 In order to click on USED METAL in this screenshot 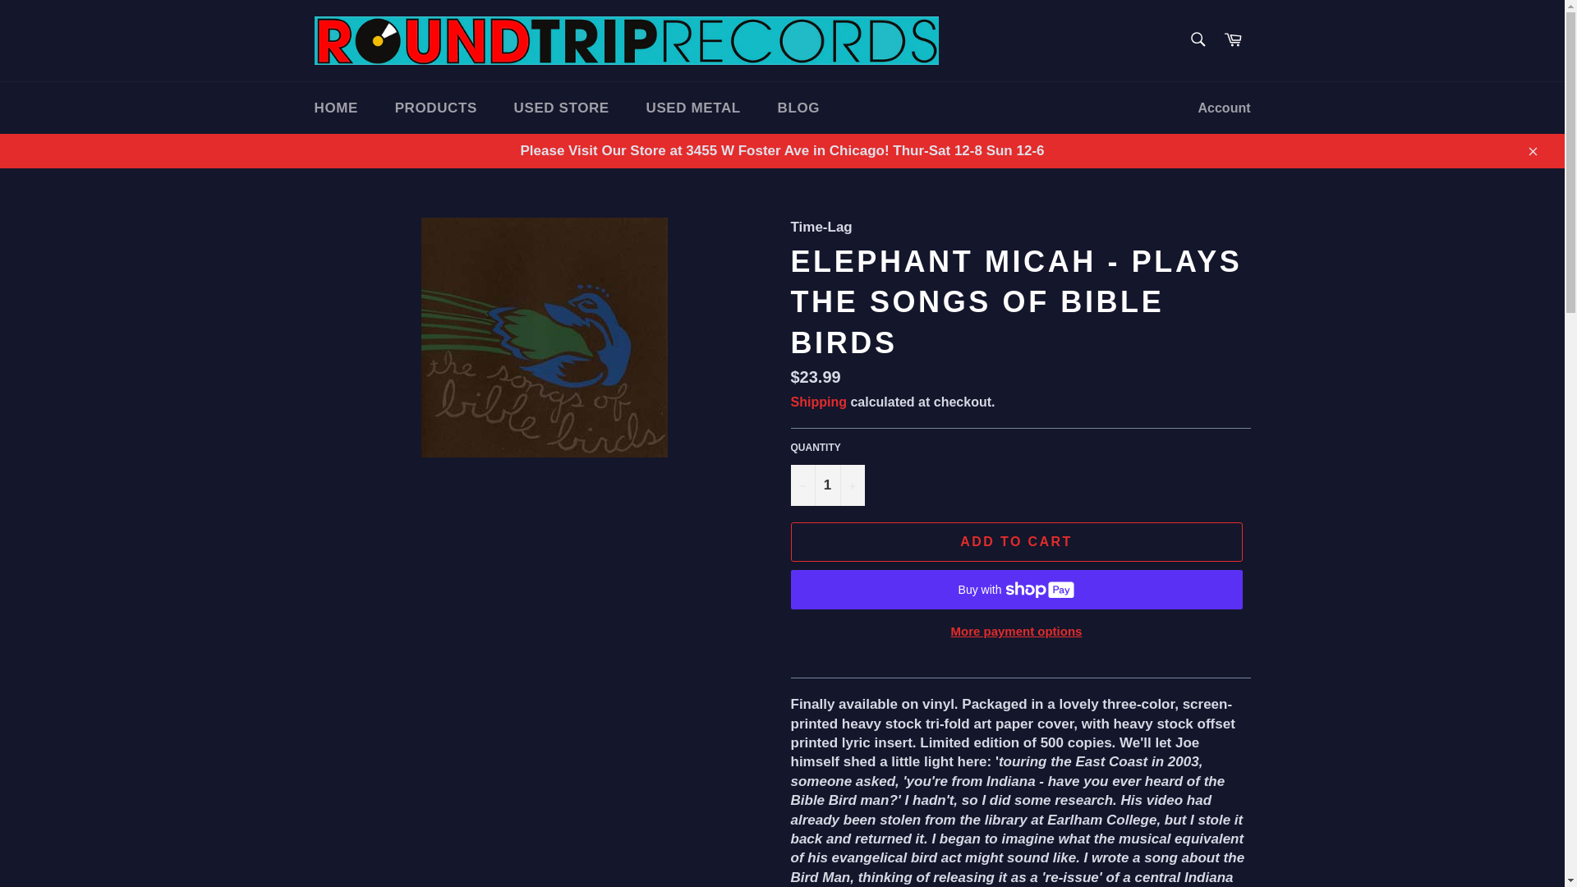, I will do `click(693, 108)`.